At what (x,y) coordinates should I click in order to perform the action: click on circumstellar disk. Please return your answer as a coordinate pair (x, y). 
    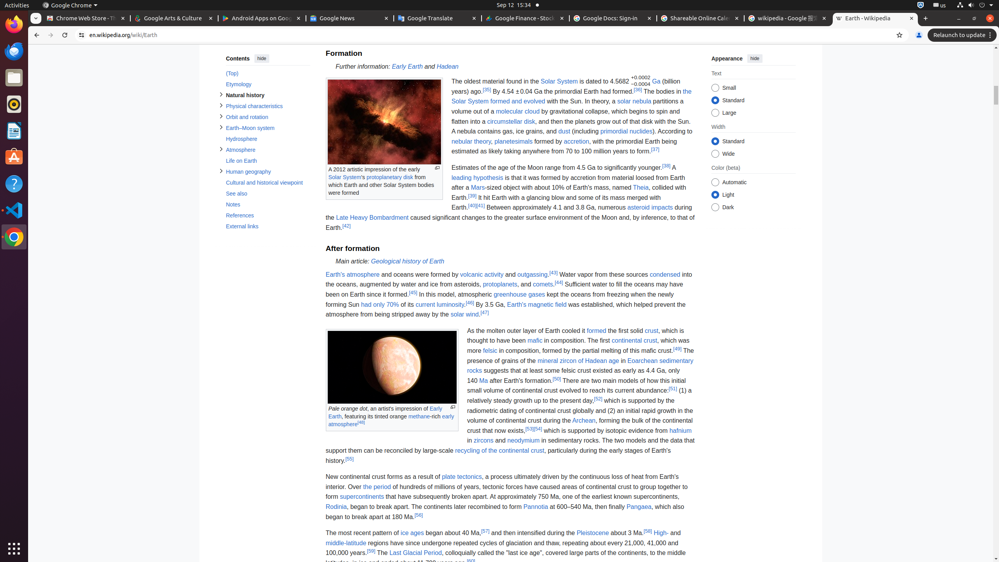
    Looking at the image, I should click on (511, 121).